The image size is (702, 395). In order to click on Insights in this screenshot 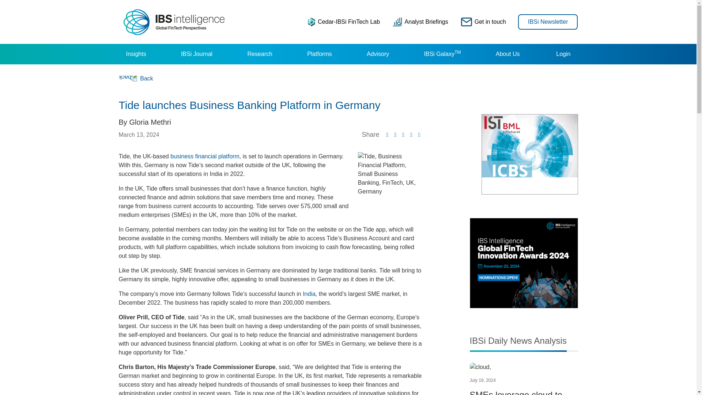, I will do `click(136, 54)`.